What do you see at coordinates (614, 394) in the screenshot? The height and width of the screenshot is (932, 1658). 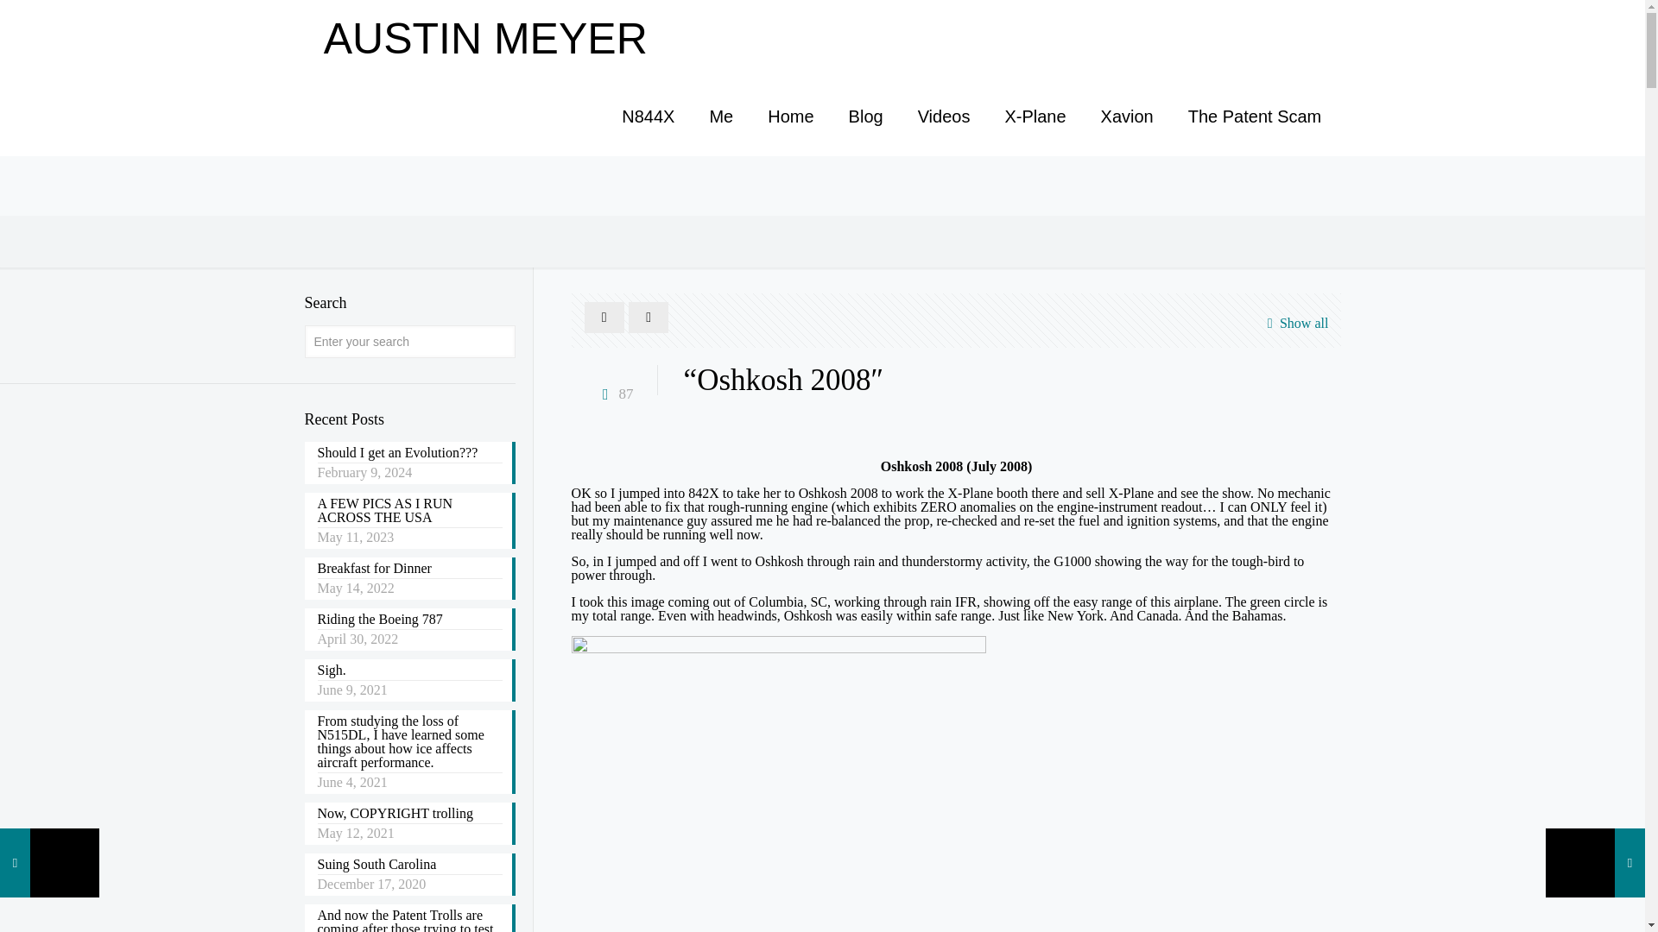 I see `87` at bounding box center [614, 394].